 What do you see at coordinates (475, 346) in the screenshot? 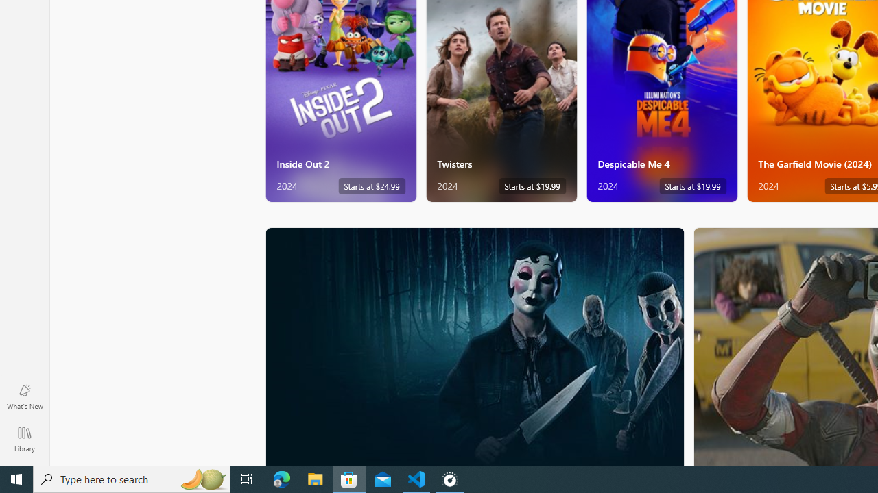
I see `Horror` at bounding box center [475, 346].